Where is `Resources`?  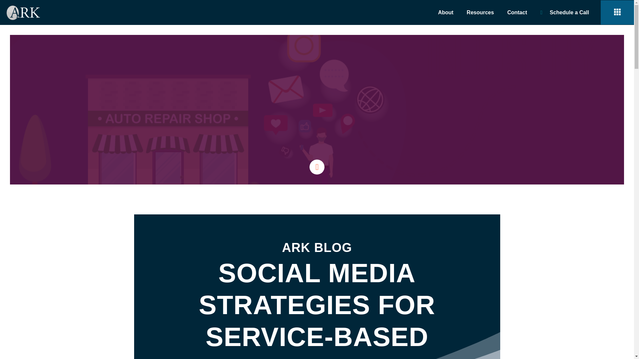 Resources is located at coordinates (480, 12).